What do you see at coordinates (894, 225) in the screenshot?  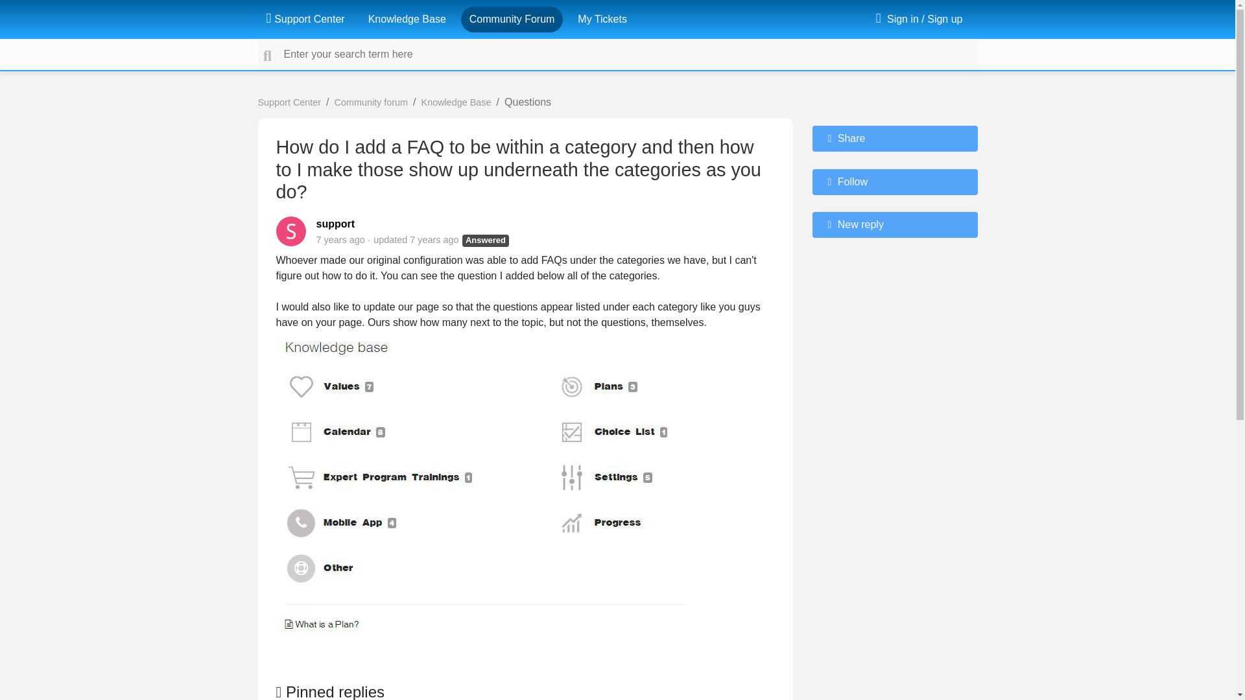 I see `New reply` at bounding box center [894, 225].